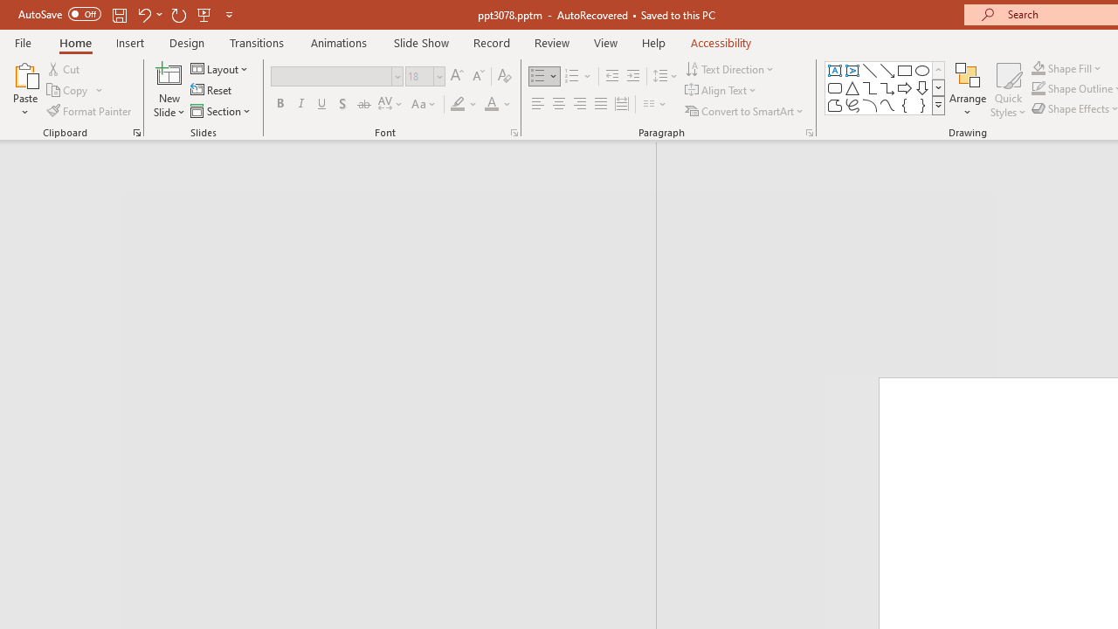 This screenshot has height=629, width=1118. I want to click on Rectangle: Rounded Corners, so click(835, 87).